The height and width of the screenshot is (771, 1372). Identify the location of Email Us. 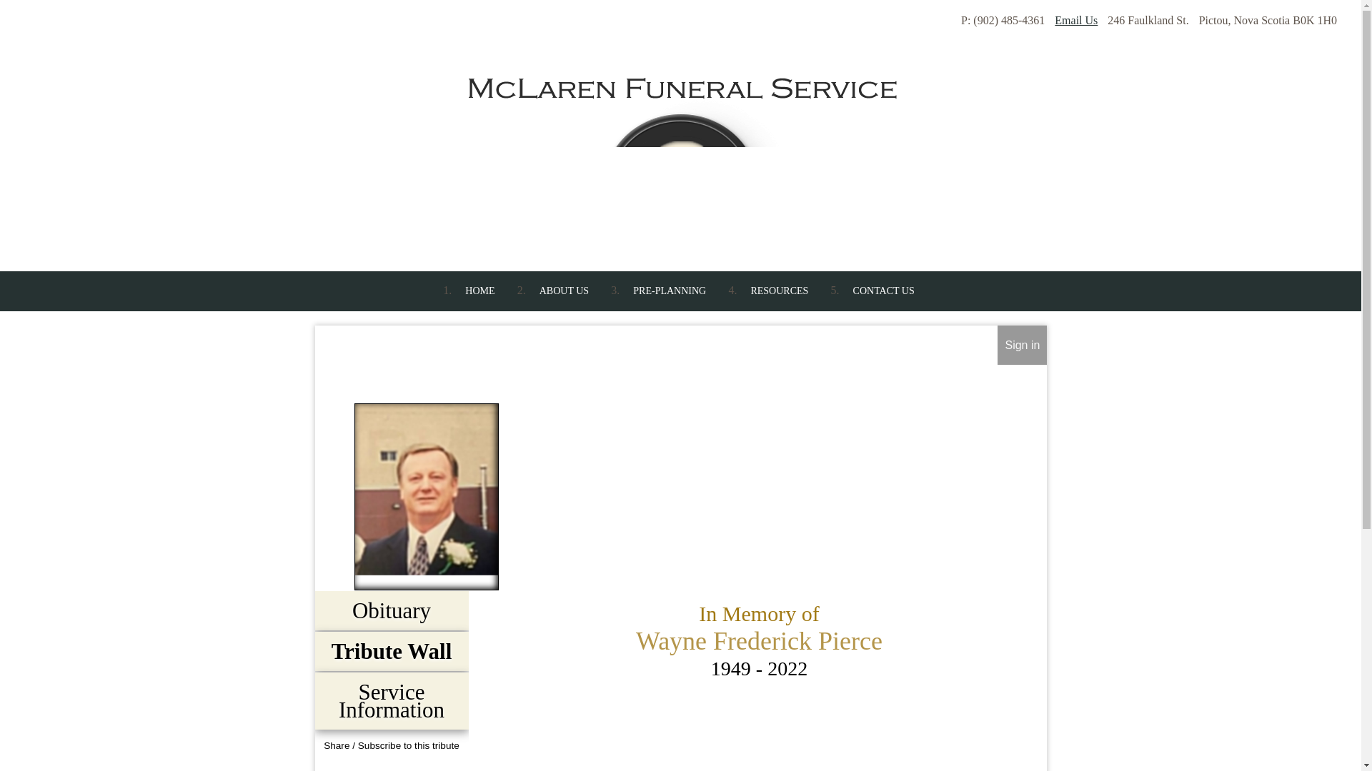
(1076, 20).